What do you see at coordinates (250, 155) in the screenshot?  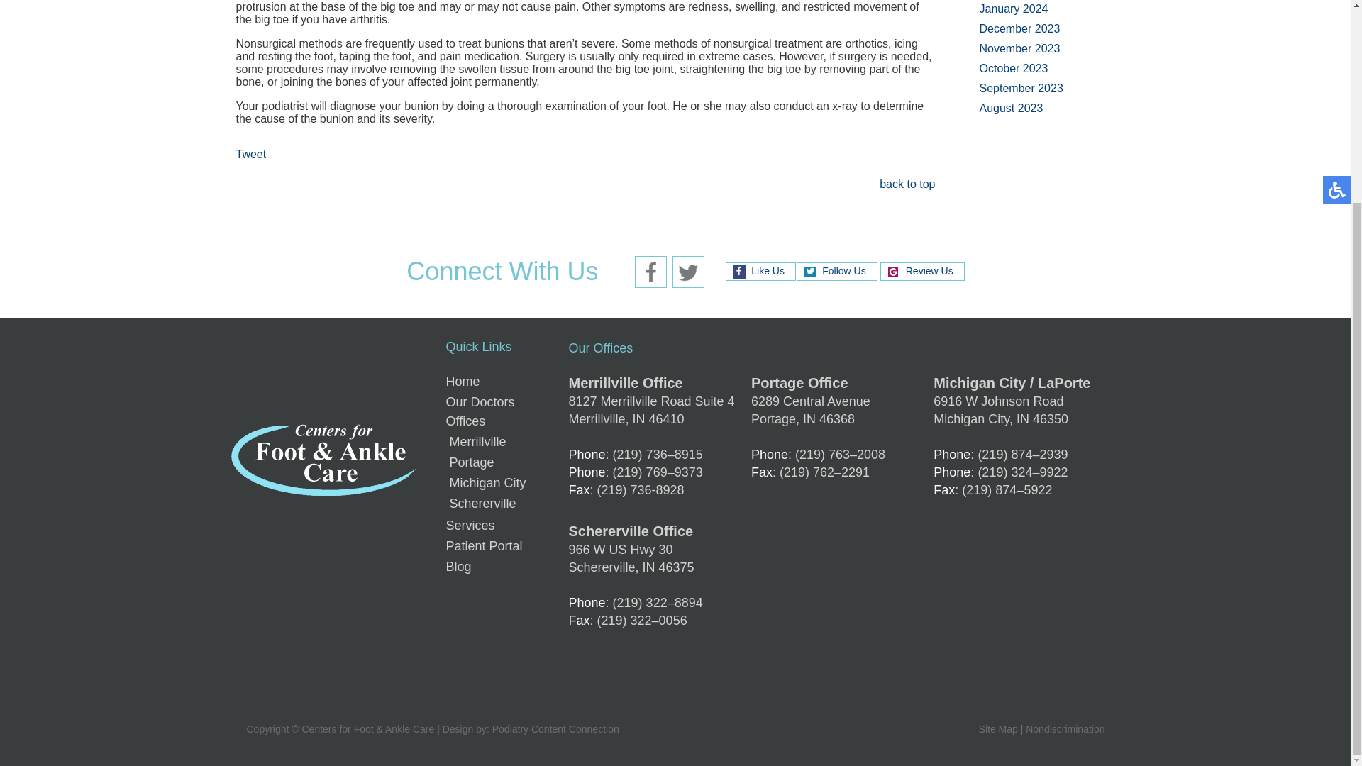 I see `Tweet` at bounding box center [250, 155].